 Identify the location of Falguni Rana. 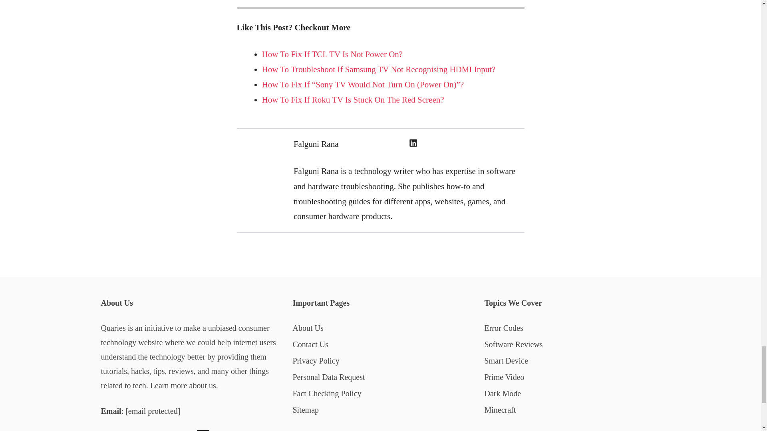
(316, 144).